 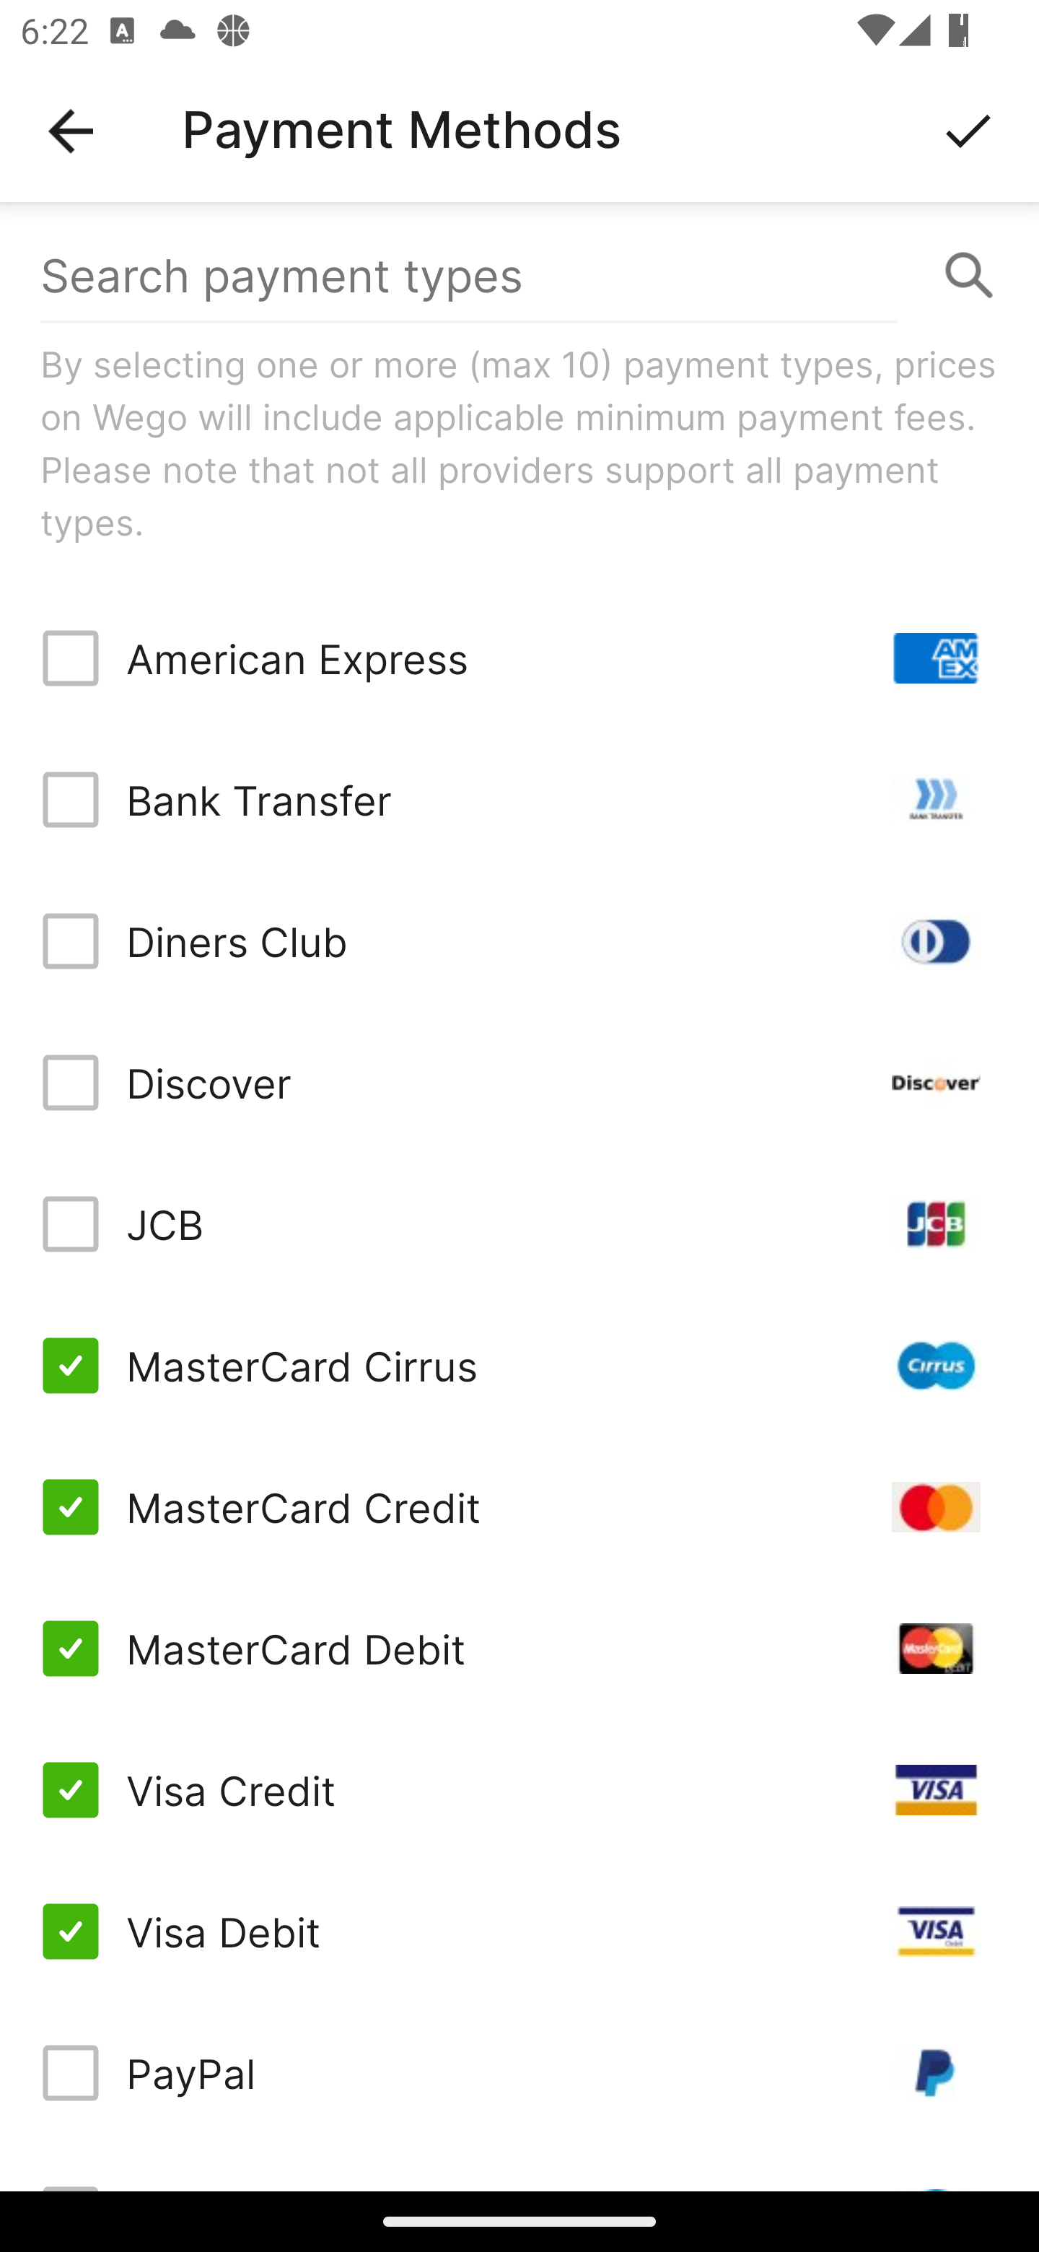 What do you see at coordinates (519, 1931) in the screenshot?
I see `Visa Debit` at bounding box center [519, 1931].